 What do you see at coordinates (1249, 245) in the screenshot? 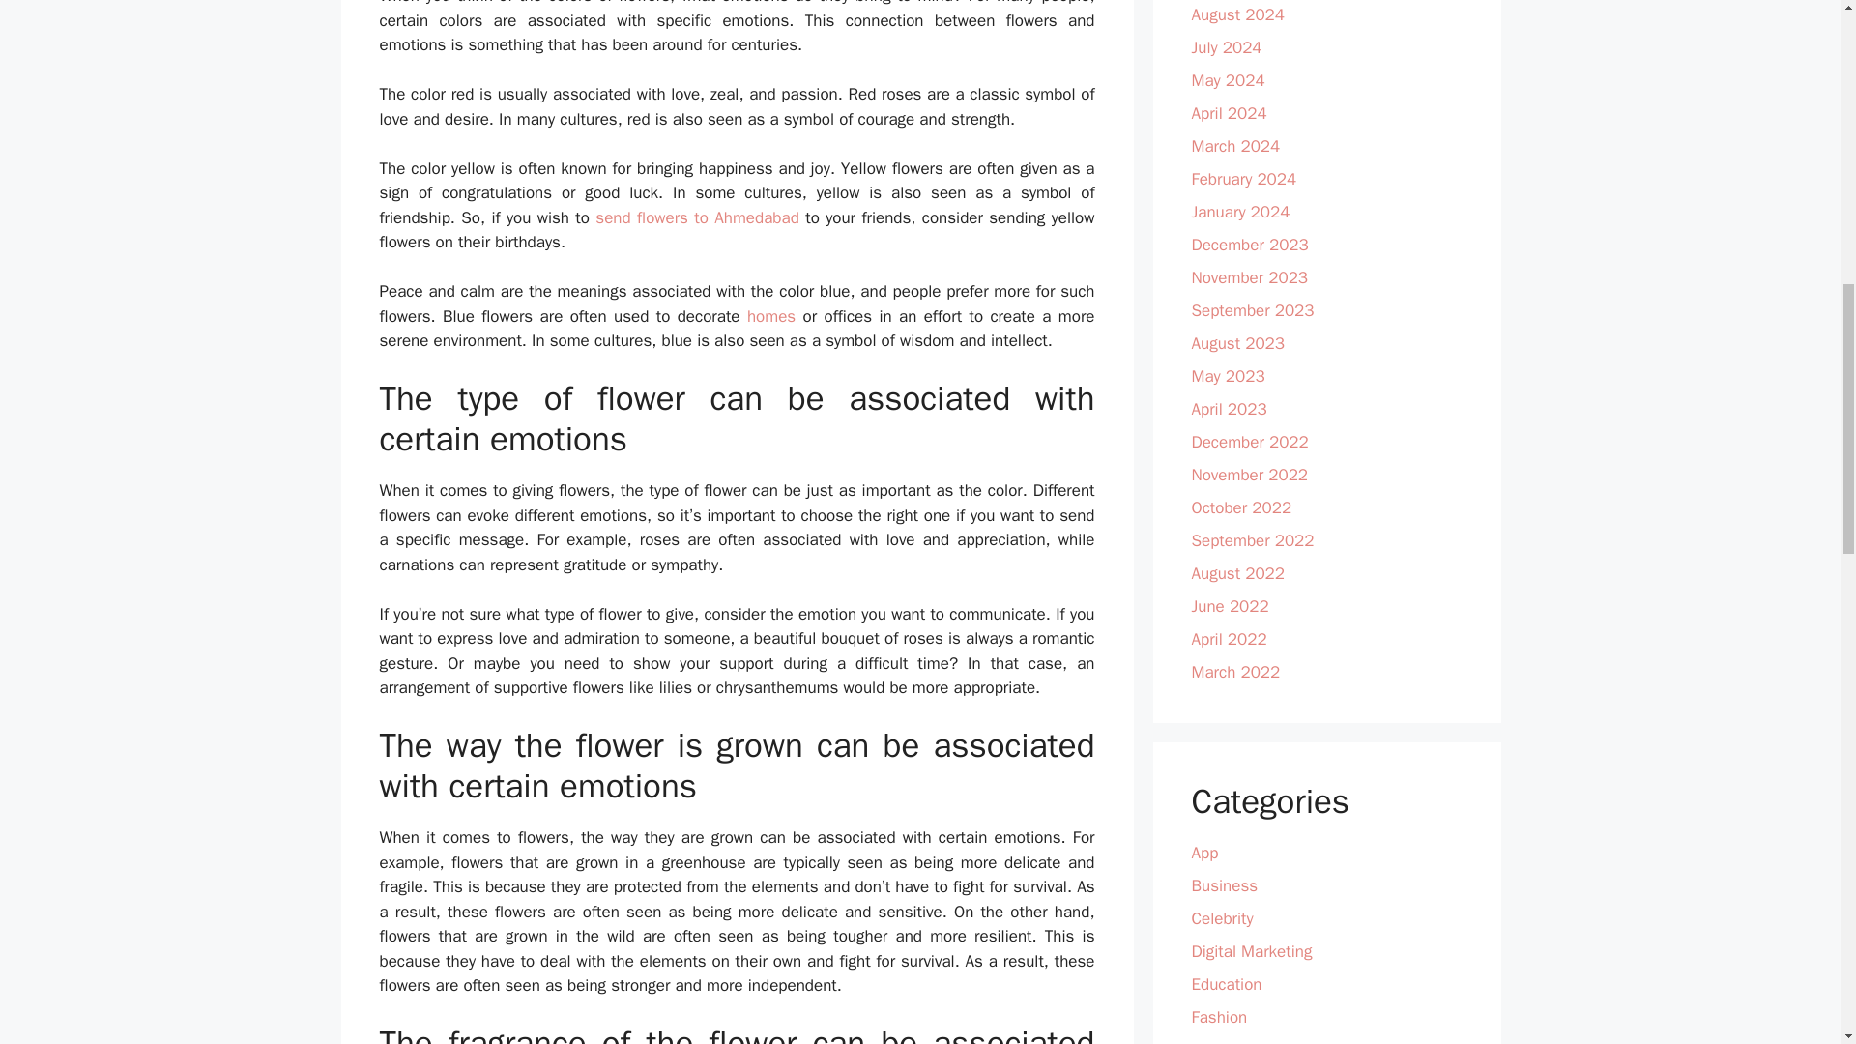
I see `December 2023` at bounding box center [1249, 245].